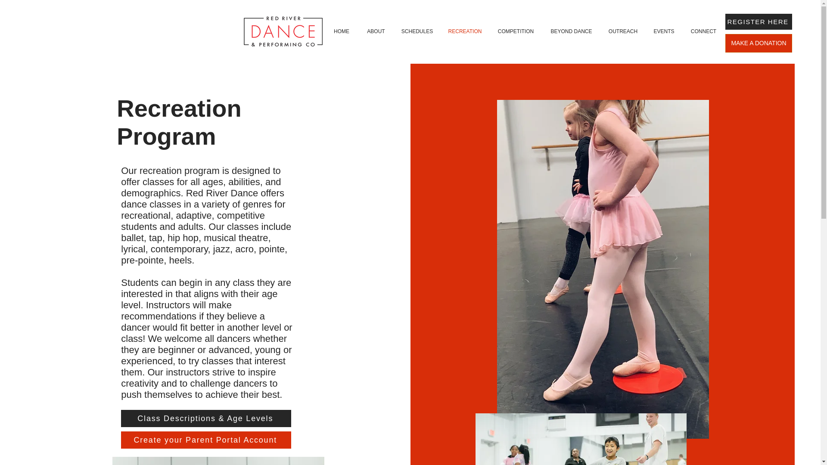  I want to click on HOME, so click(341, 32).